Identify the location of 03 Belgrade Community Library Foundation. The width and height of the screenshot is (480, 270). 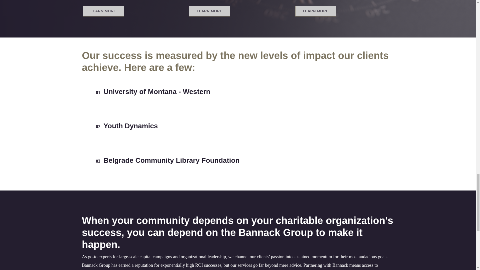
(238, 160).